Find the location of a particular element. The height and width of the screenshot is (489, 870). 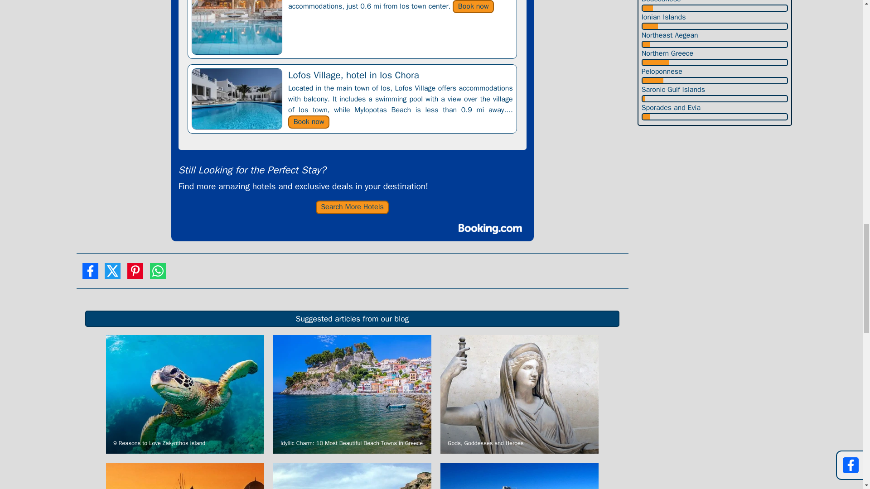

Twitter is located at coordinates (112, 274).